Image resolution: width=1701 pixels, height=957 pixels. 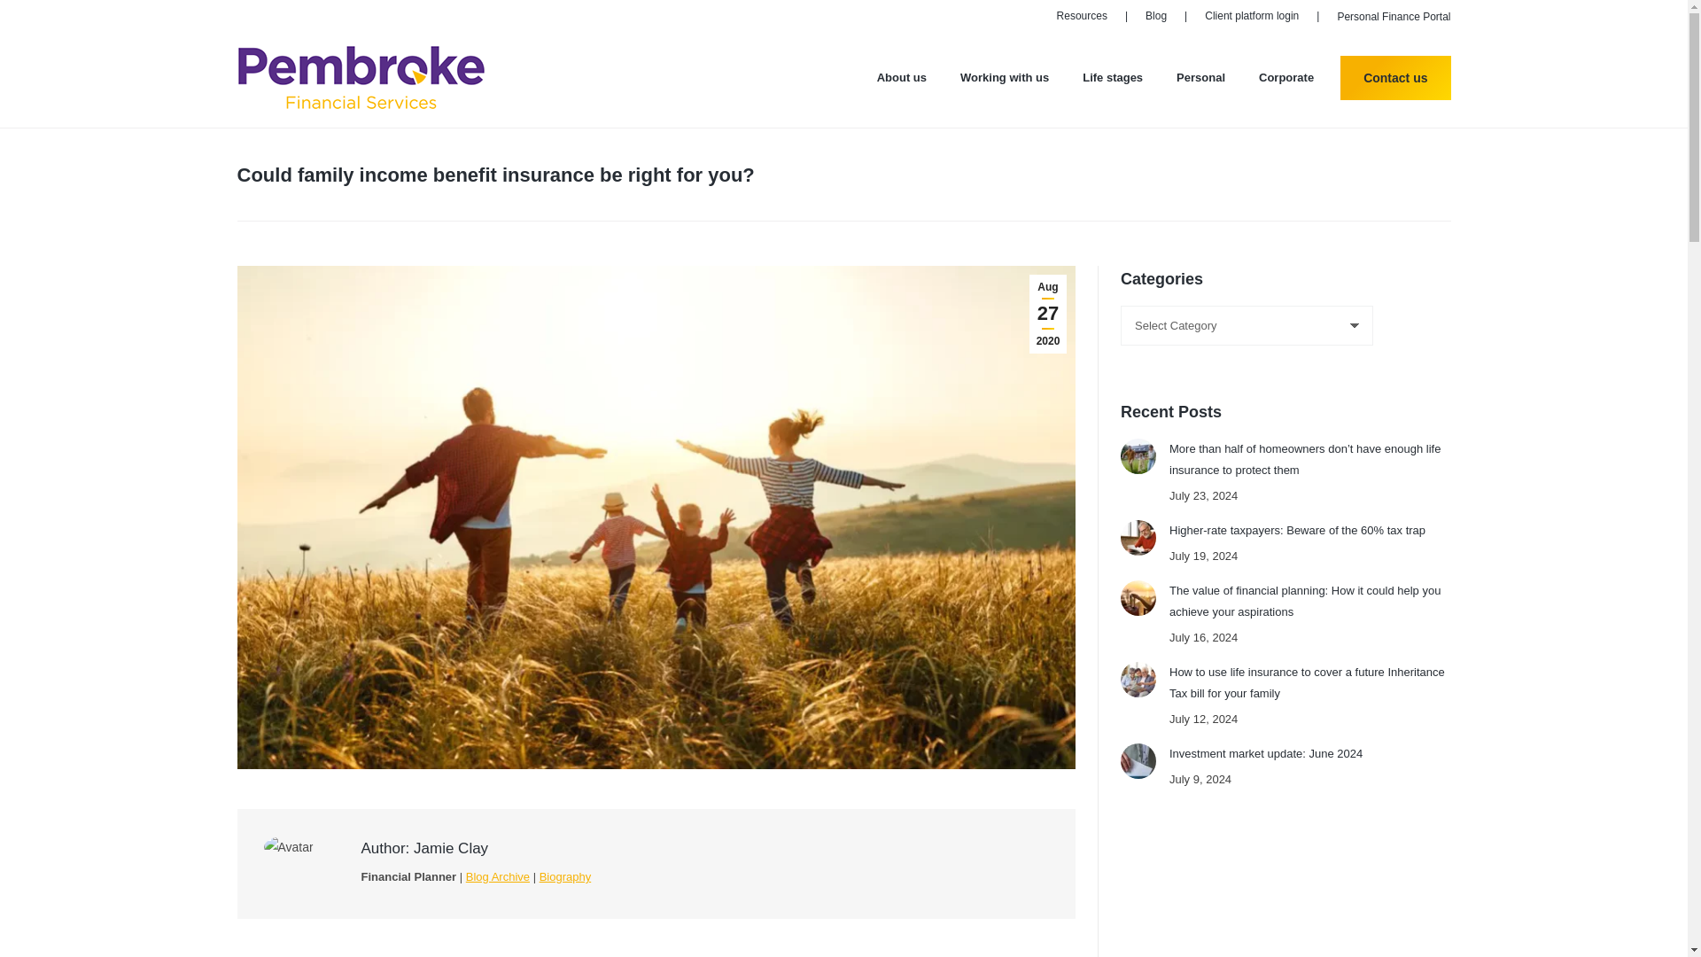 I want to click on About us, so click(x=902, y=78).